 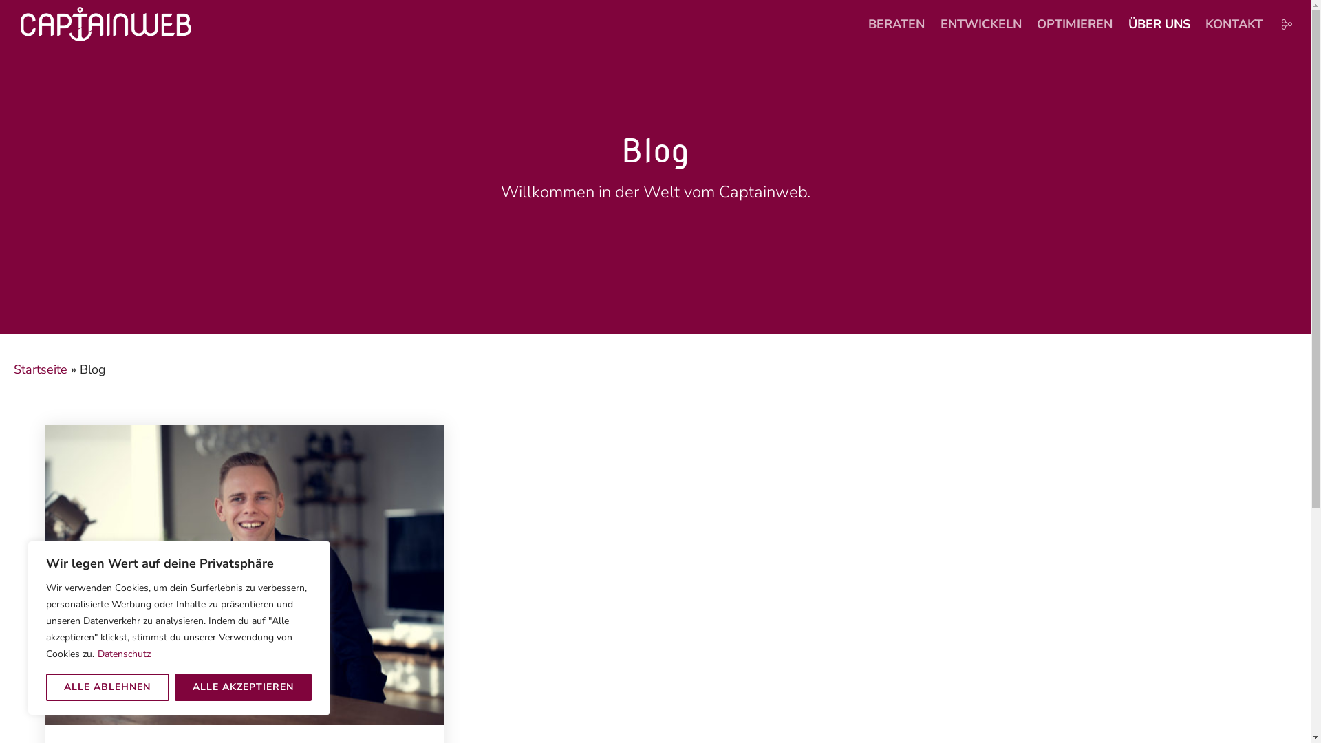 I want to click on BERATEN, so click(x=896, y=24).